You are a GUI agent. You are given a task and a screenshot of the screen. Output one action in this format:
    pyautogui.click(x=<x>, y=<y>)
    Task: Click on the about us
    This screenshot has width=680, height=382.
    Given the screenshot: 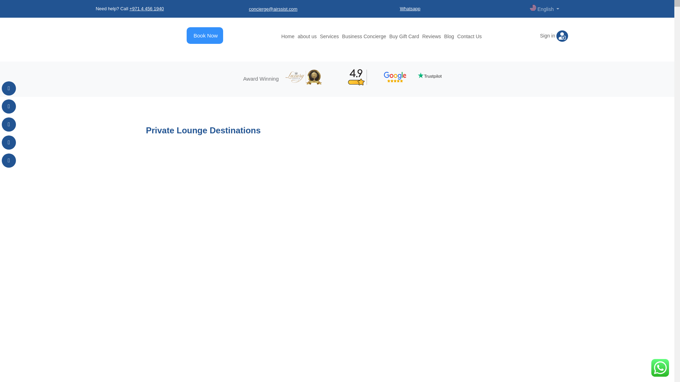 What is the action you would take?
    pyautogui.click(x=307, y=36)
    